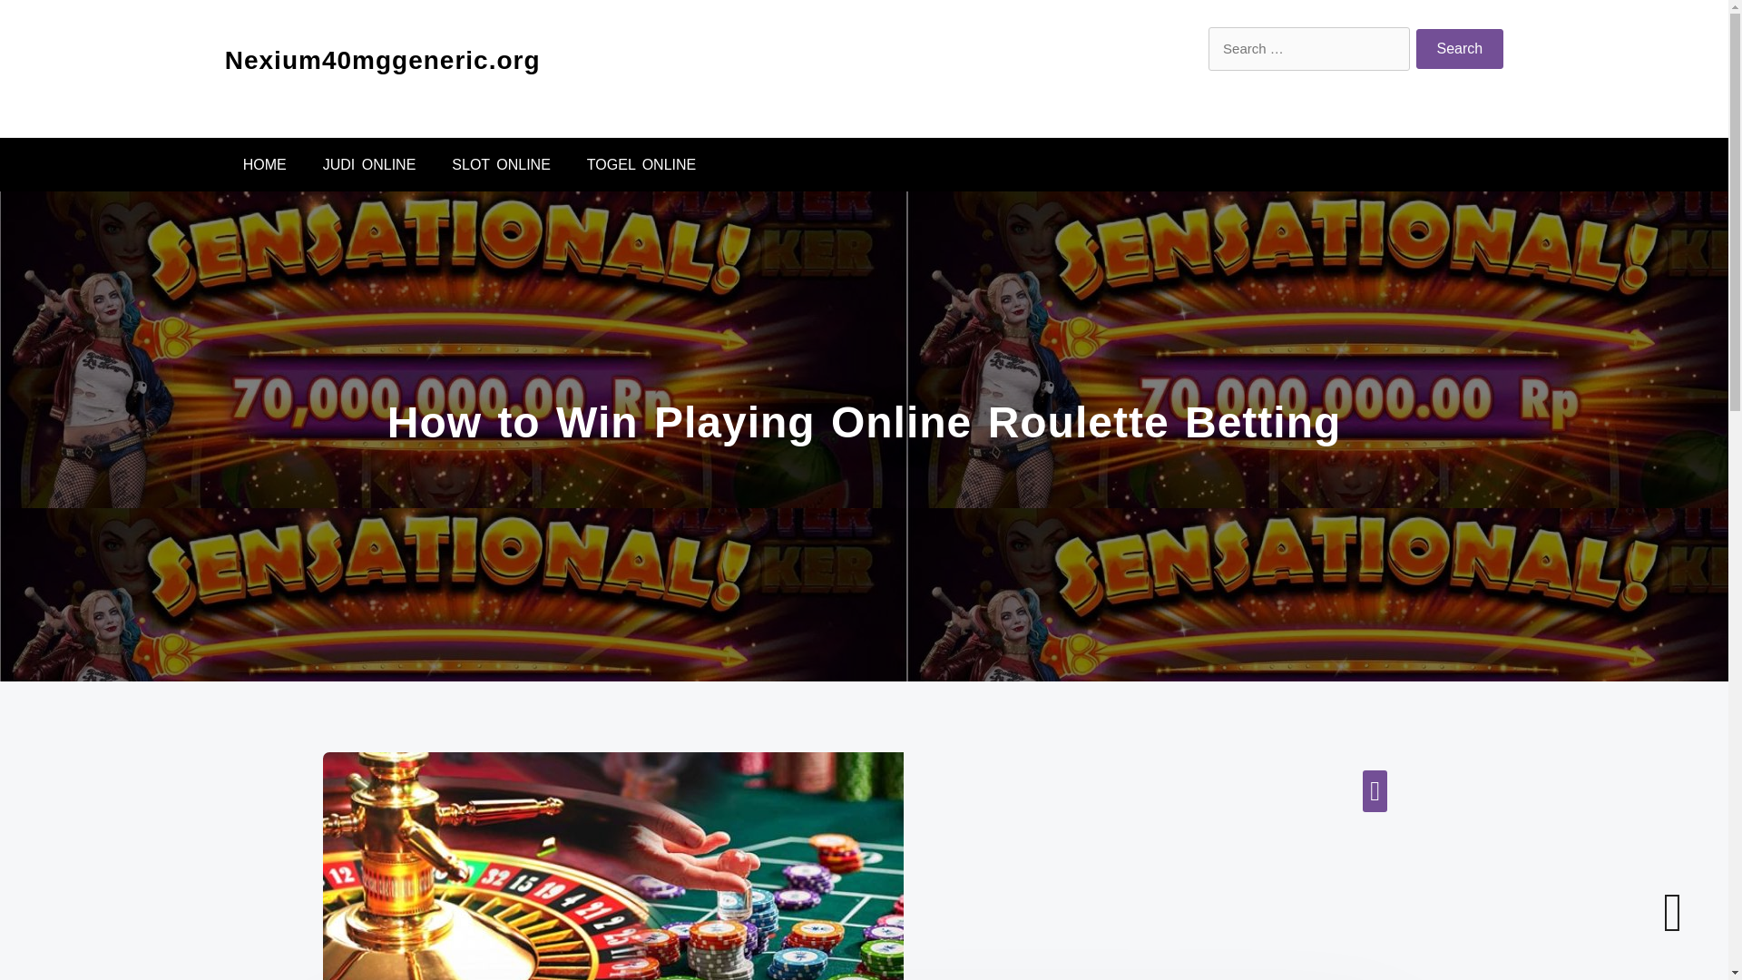  What do you see at coordinates (501, 164) in the screenshot?
I see `SLOT ONLINE` at bounding box center [501, 164].